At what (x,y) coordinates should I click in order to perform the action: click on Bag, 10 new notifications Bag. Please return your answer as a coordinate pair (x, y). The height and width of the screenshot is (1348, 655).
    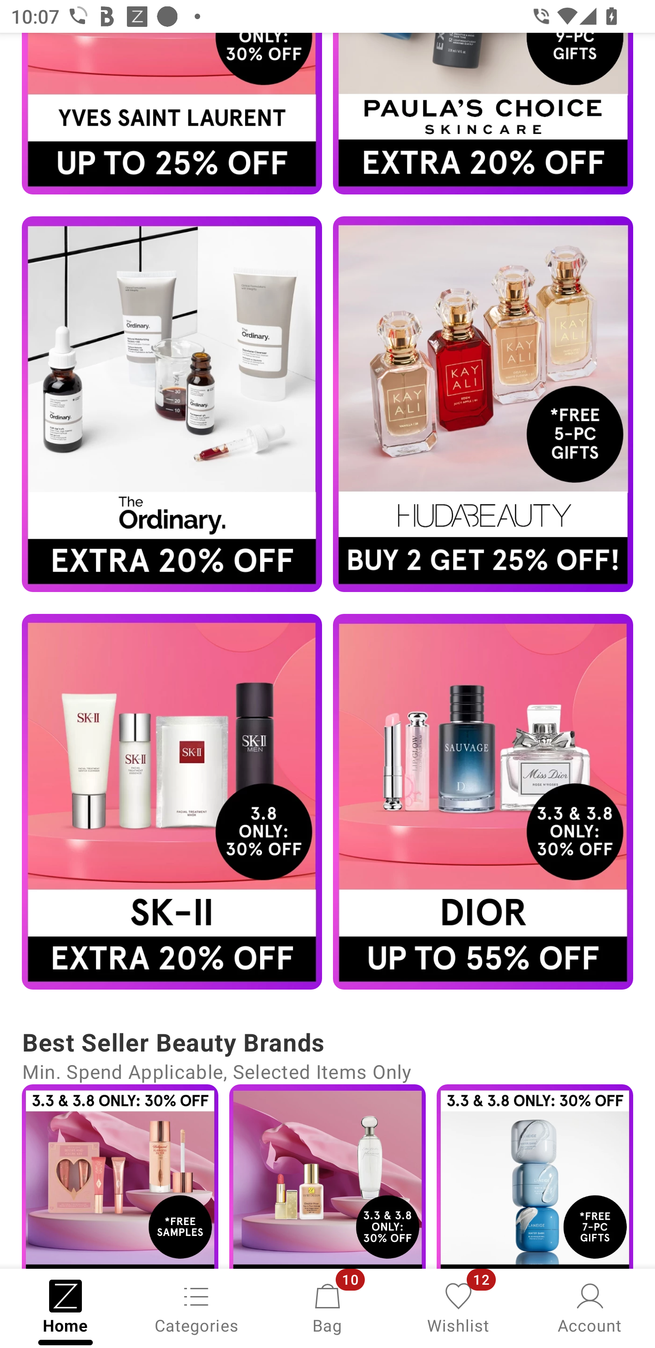
    Looking at the image, I should click on (327, 1307).